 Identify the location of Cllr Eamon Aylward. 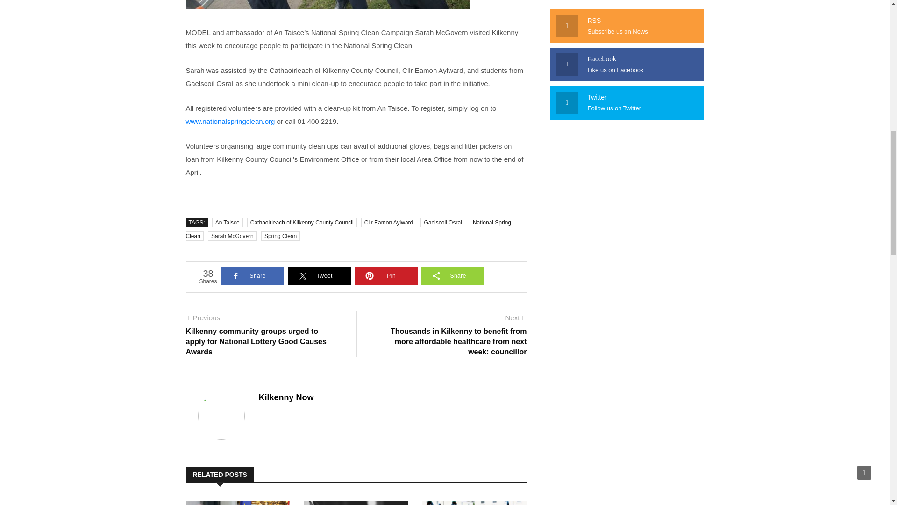
(389, 223).